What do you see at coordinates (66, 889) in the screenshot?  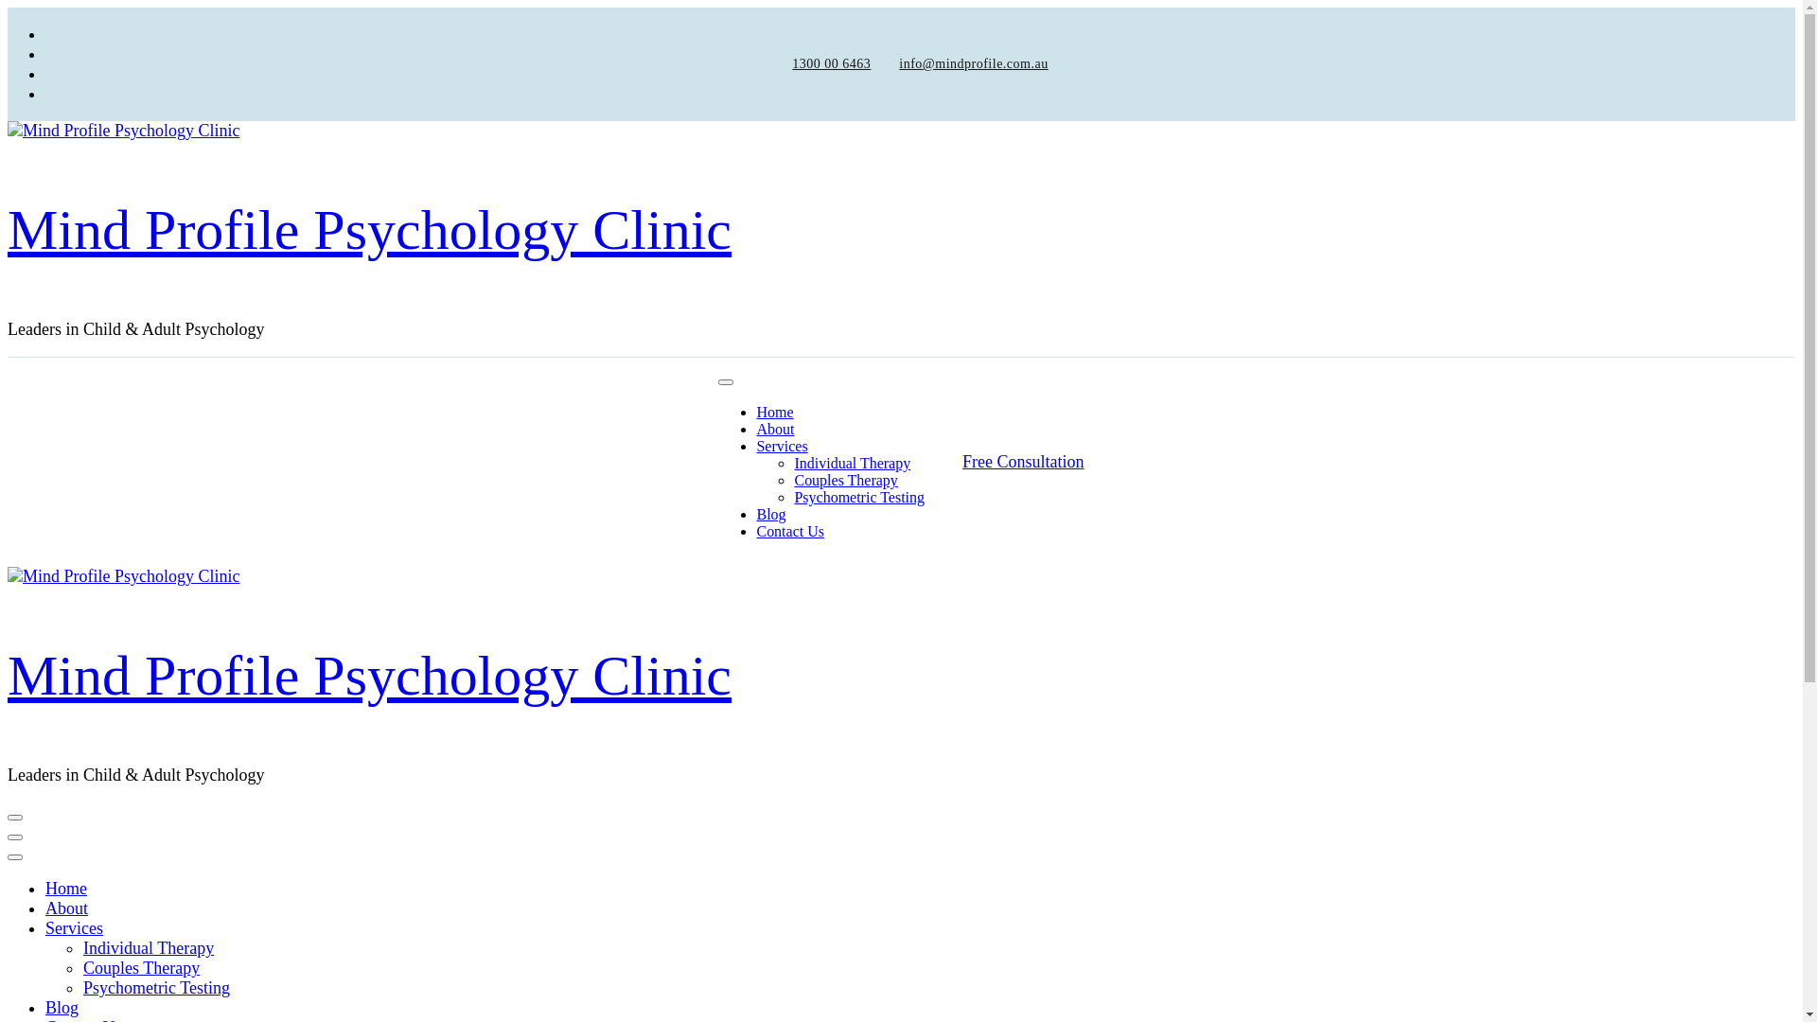 I see `Home` at bounding box center [66, 889].